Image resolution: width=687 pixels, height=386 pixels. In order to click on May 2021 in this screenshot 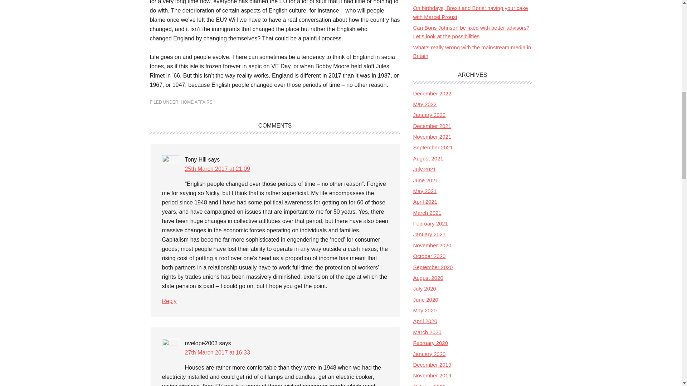, I will do `click(424, 191)`.